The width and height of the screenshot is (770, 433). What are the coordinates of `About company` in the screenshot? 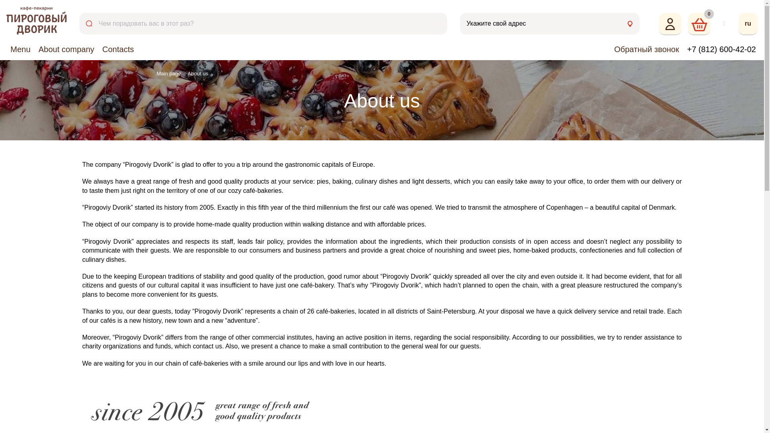 It's located at (67, 52).